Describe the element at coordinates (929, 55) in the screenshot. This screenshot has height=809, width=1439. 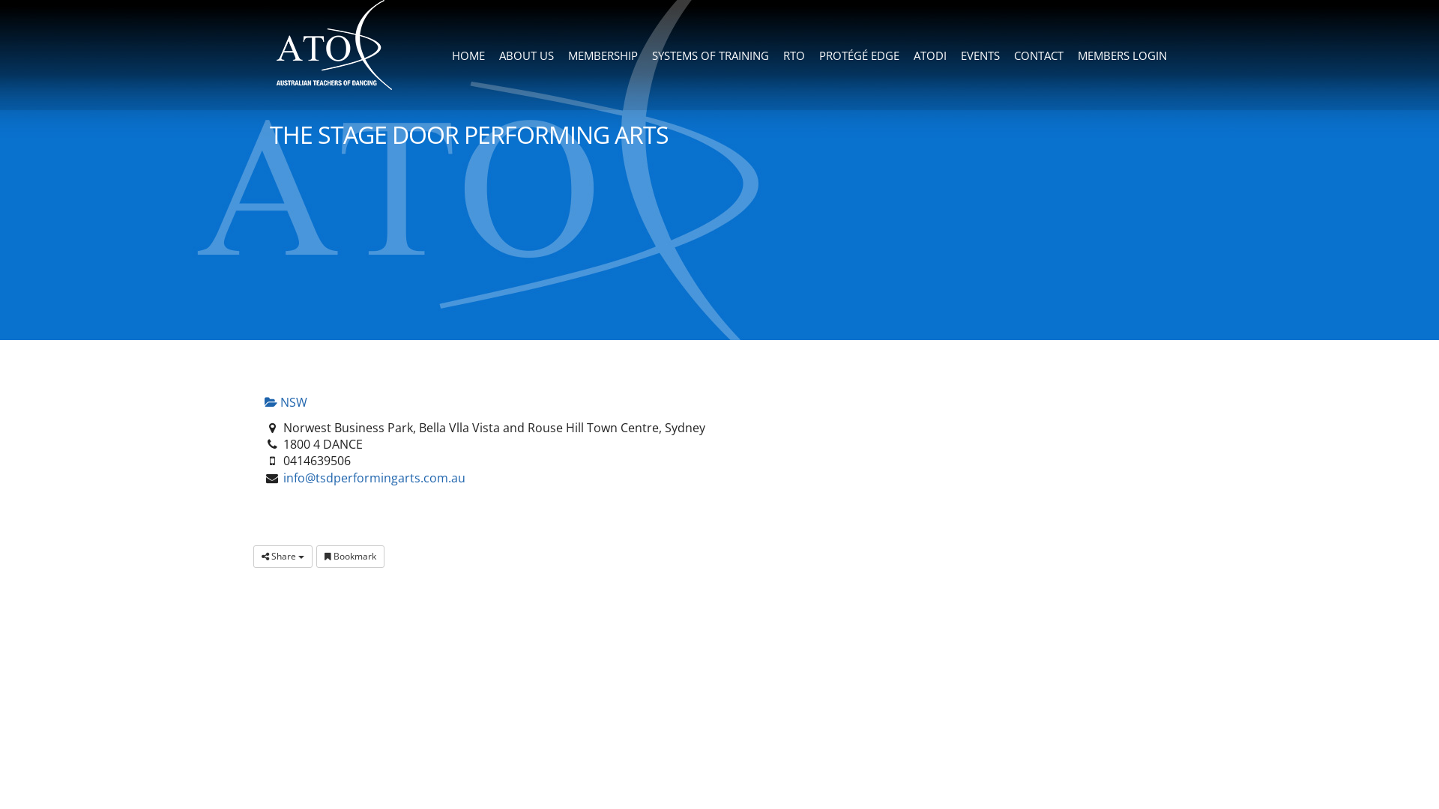
I see `ATODI` at that location.